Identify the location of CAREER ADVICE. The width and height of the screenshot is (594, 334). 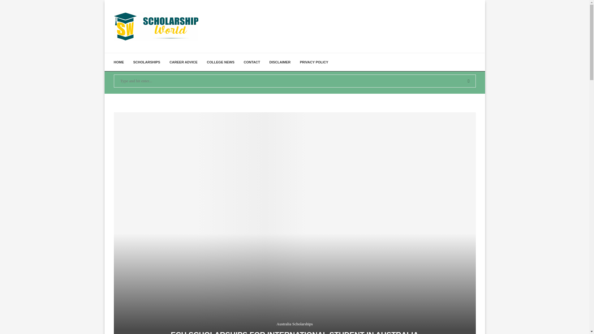
(183, 62).